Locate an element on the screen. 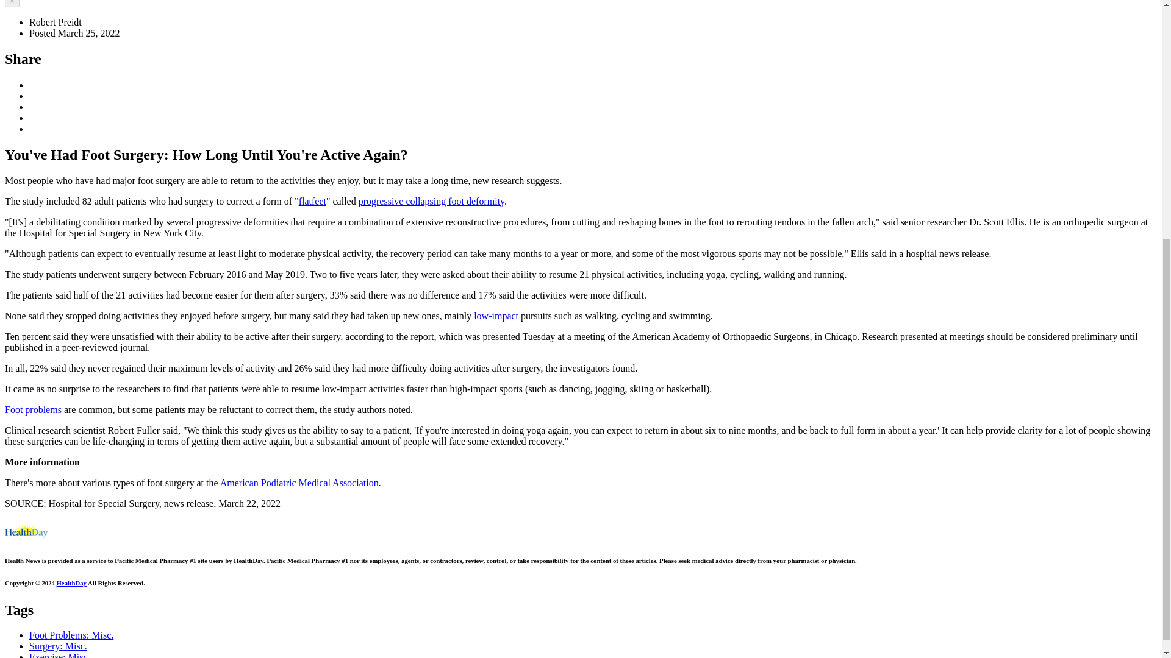 This screenshot has height=658, width=1171. Surgery: Misc. is located at coordinates (58, 646).